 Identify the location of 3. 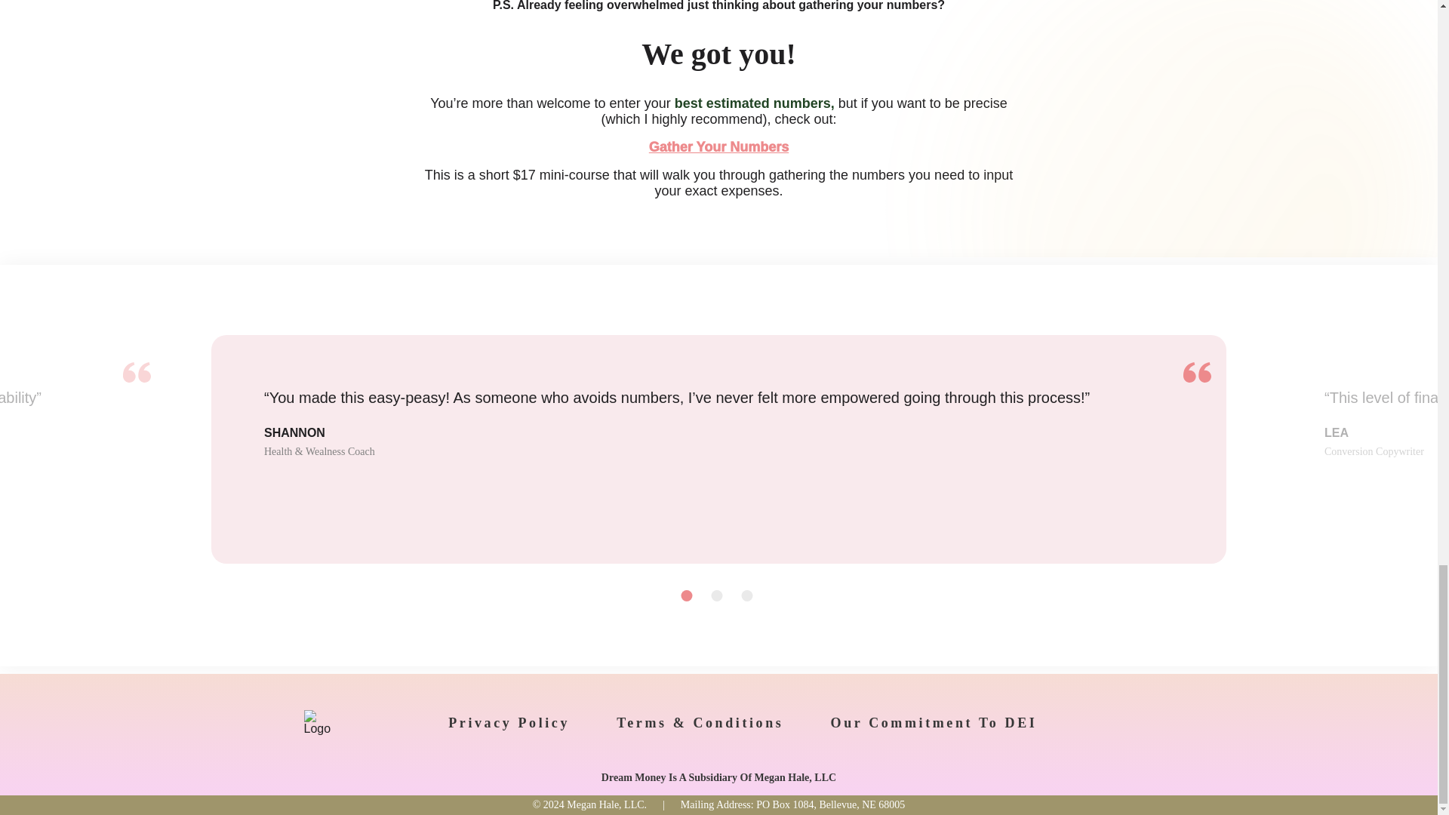
(746, 595).